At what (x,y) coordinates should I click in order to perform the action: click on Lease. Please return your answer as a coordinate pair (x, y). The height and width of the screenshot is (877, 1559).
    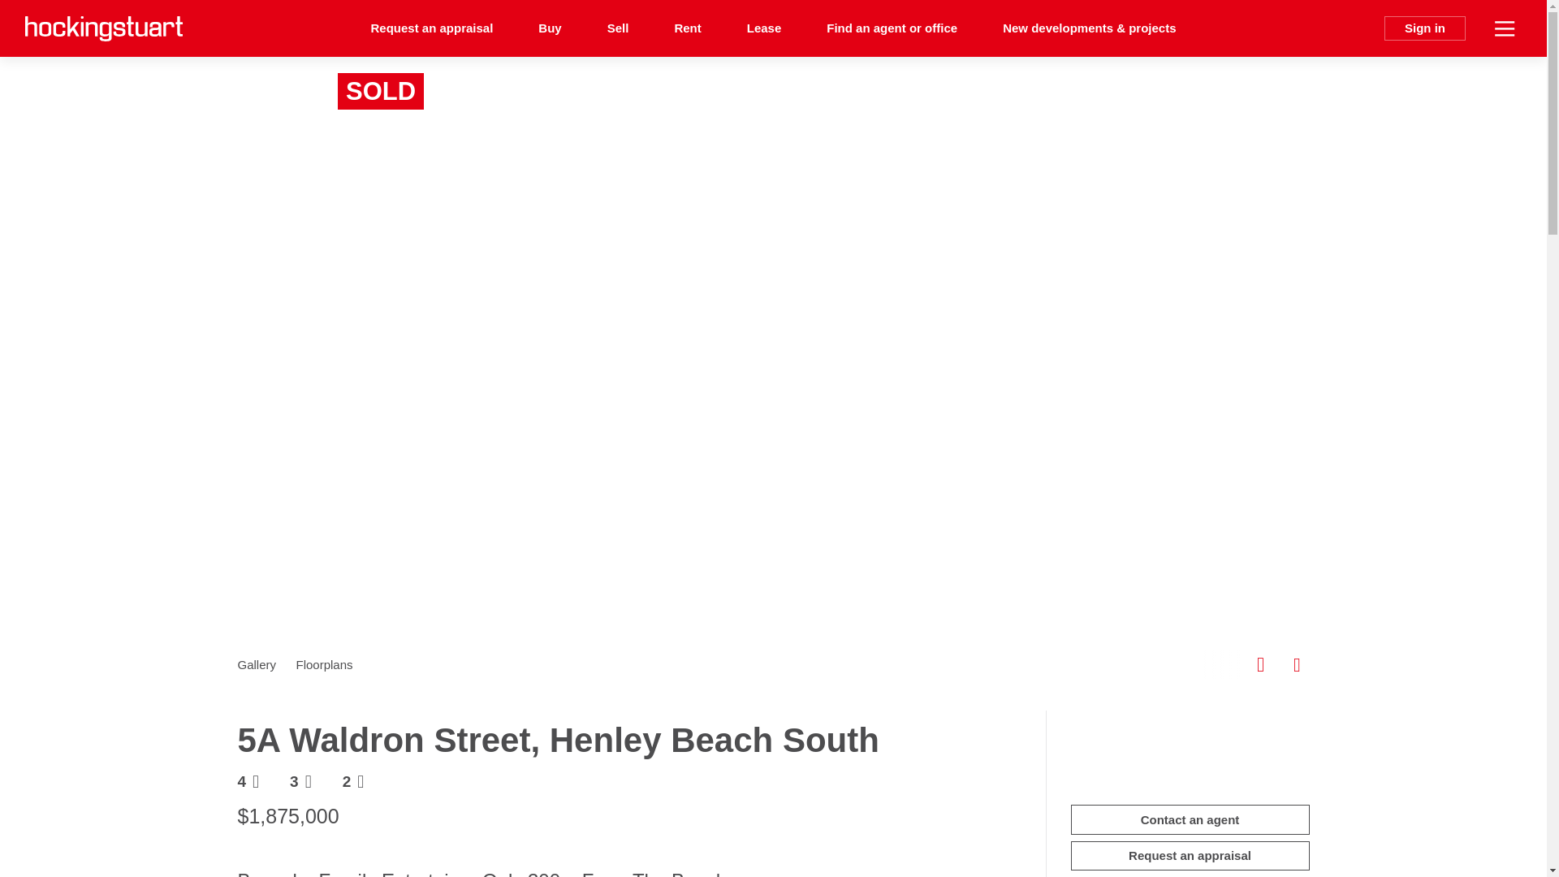
    Looking at the image, I should click on (765, 28).